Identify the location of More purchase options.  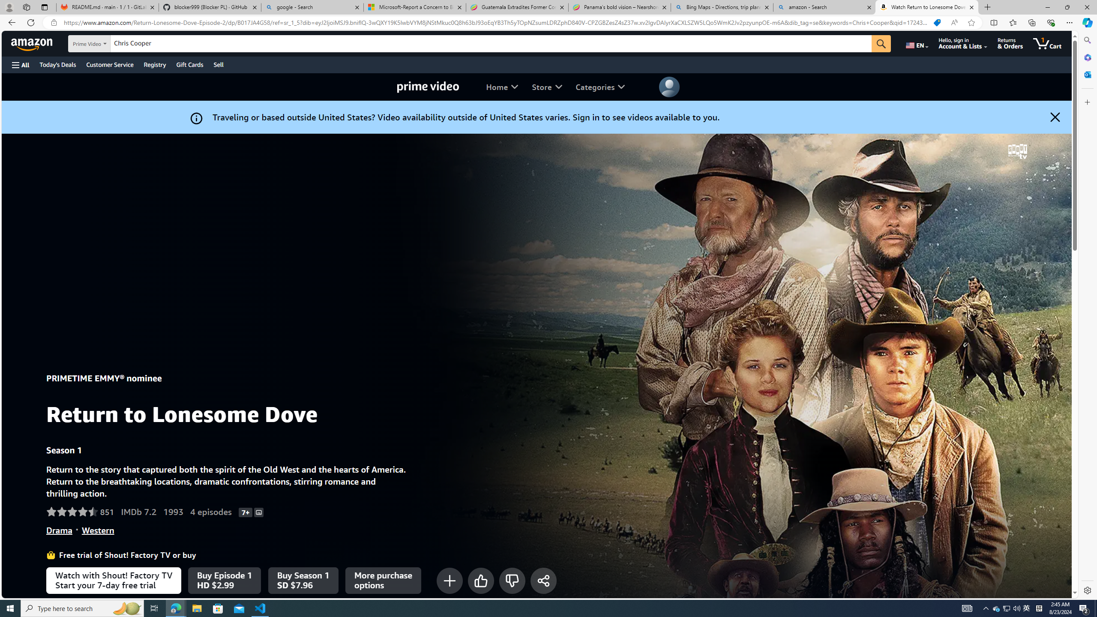
(383, 580).